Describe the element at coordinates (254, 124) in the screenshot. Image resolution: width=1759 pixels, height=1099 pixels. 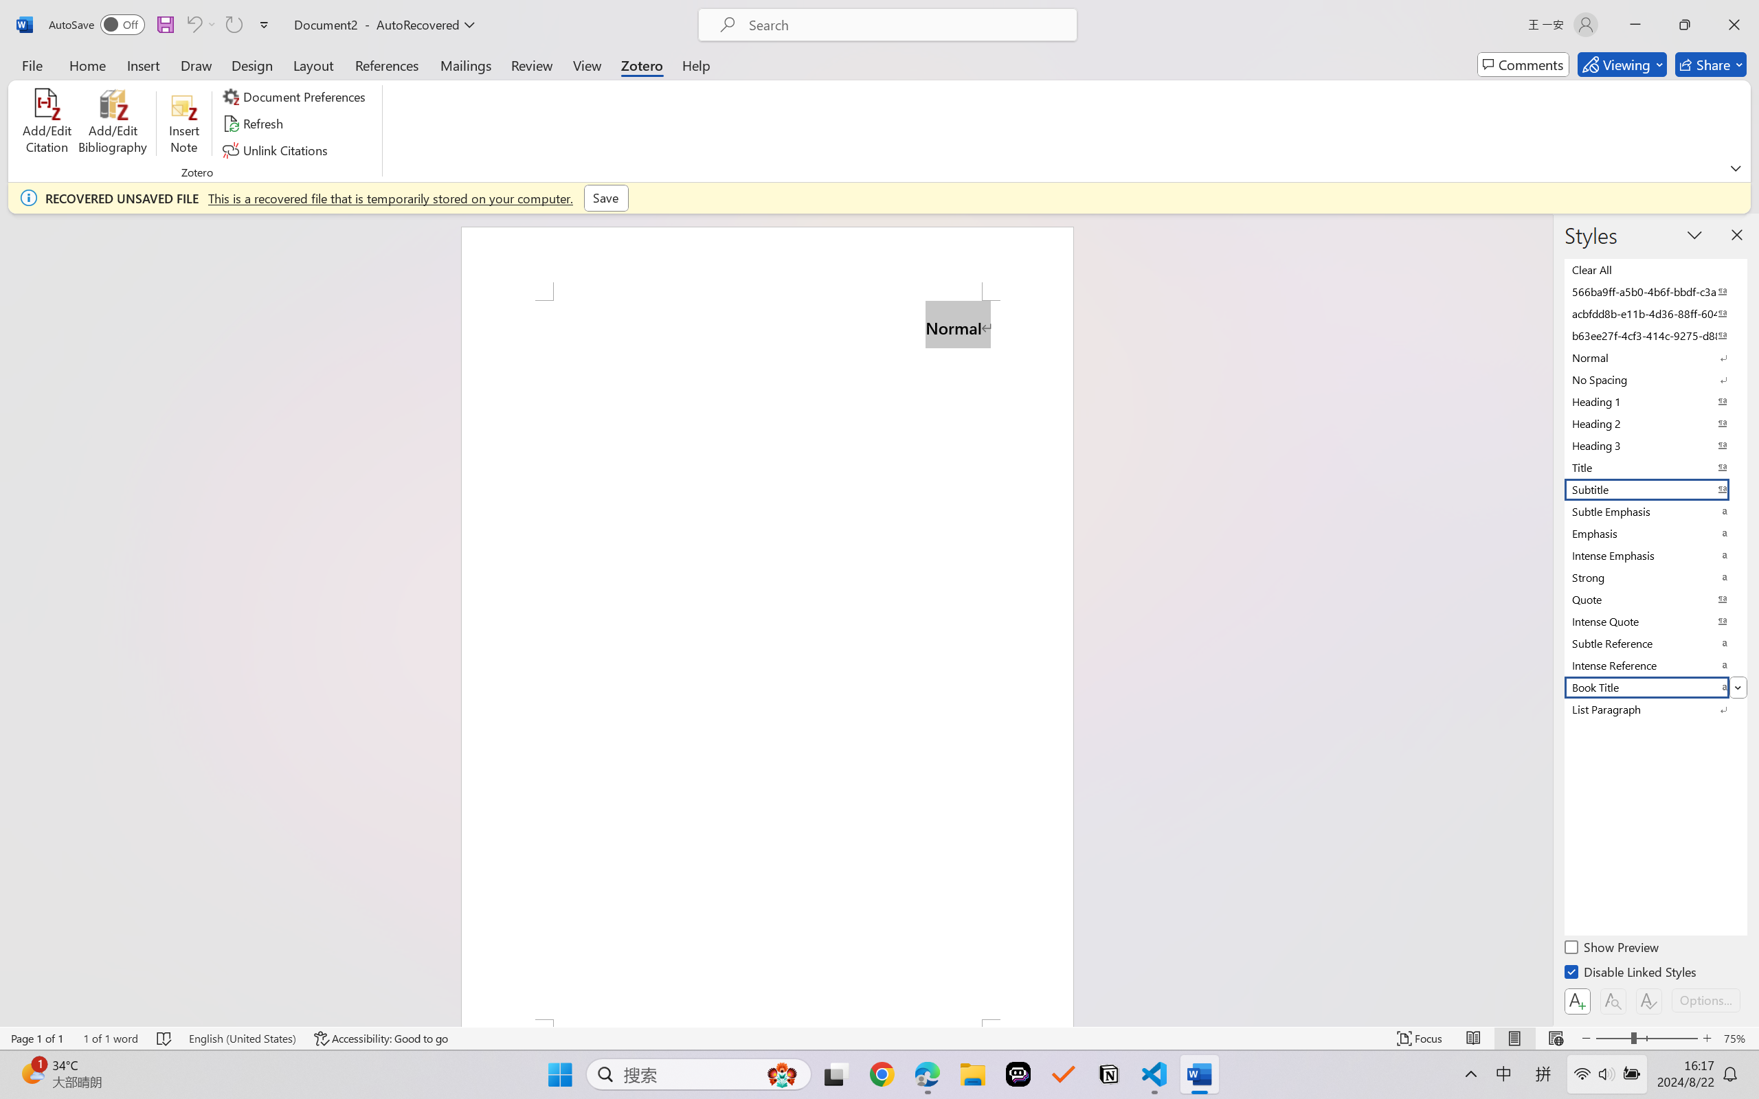
I see `Refresh` at that location.